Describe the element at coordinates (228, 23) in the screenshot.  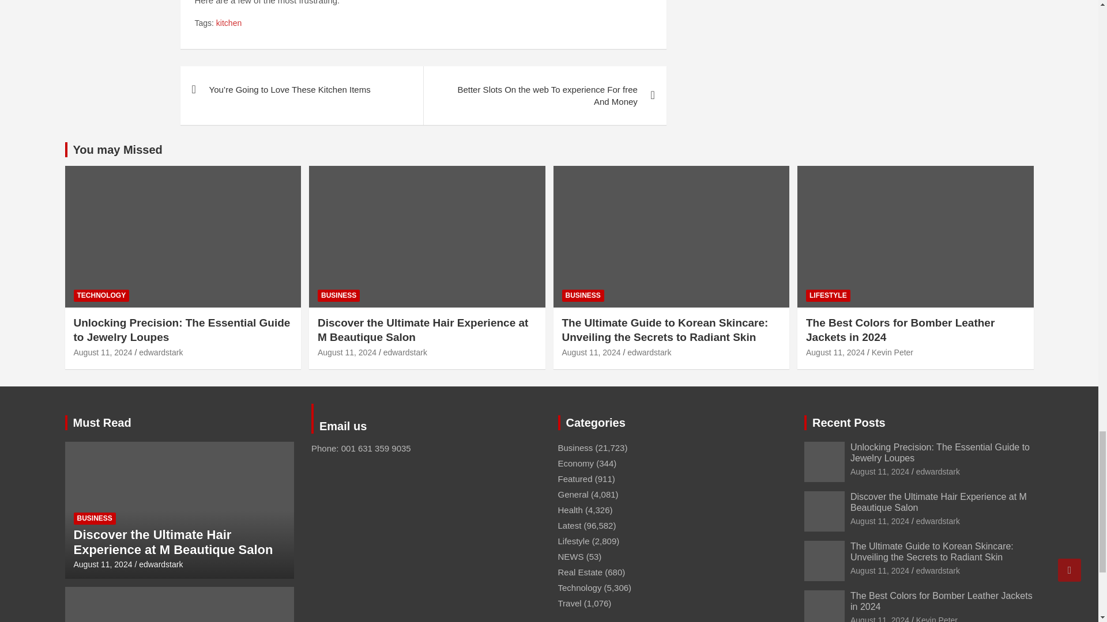
I see `kitchen` at that location.